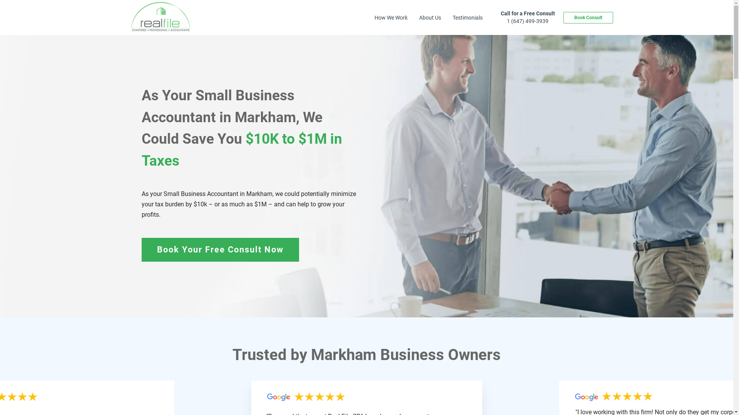 This screenshot has width=739, height=415. I want to click on How We Work, so click(391, 18).